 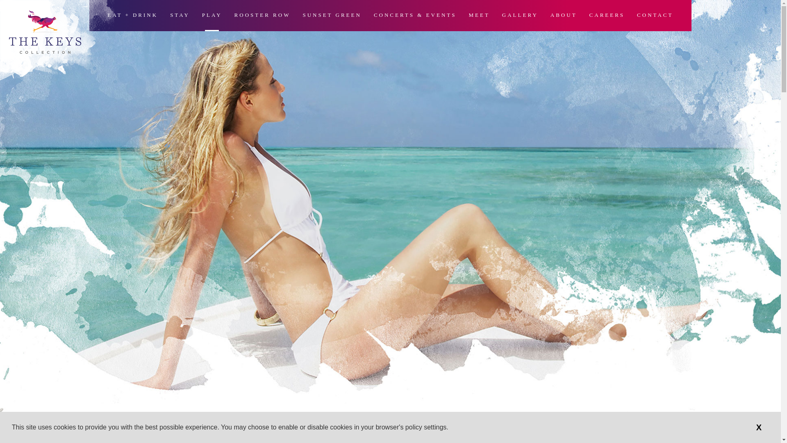 What do you see at coordinates (332, 16) in the screenshot?
I see `SUNSET GREEN` at bounding box center [332, 16].